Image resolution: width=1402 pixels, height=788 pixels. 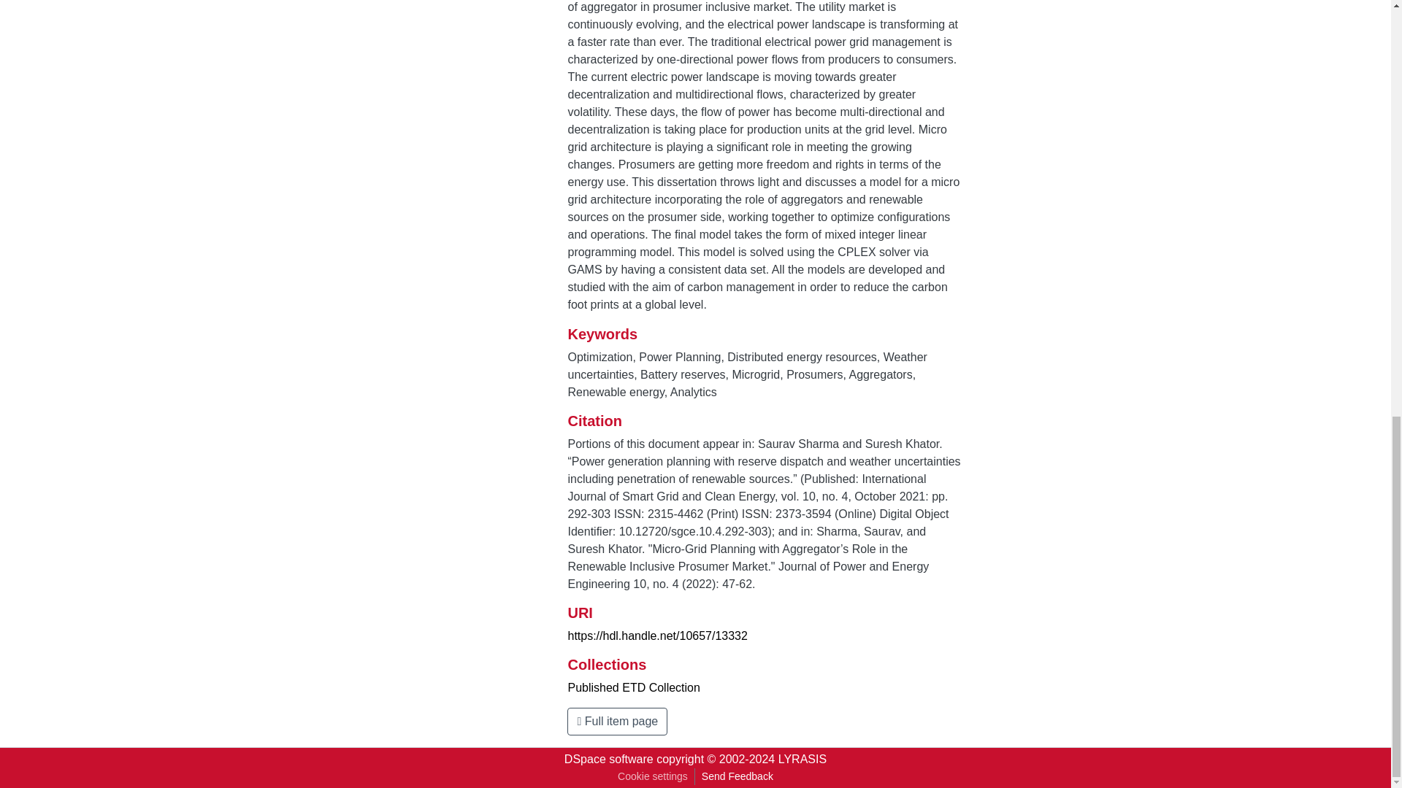 What do you see at coordinates (653, 776) in the screenshot?
I see `Cookie settings` at bounding box center [653, 776].